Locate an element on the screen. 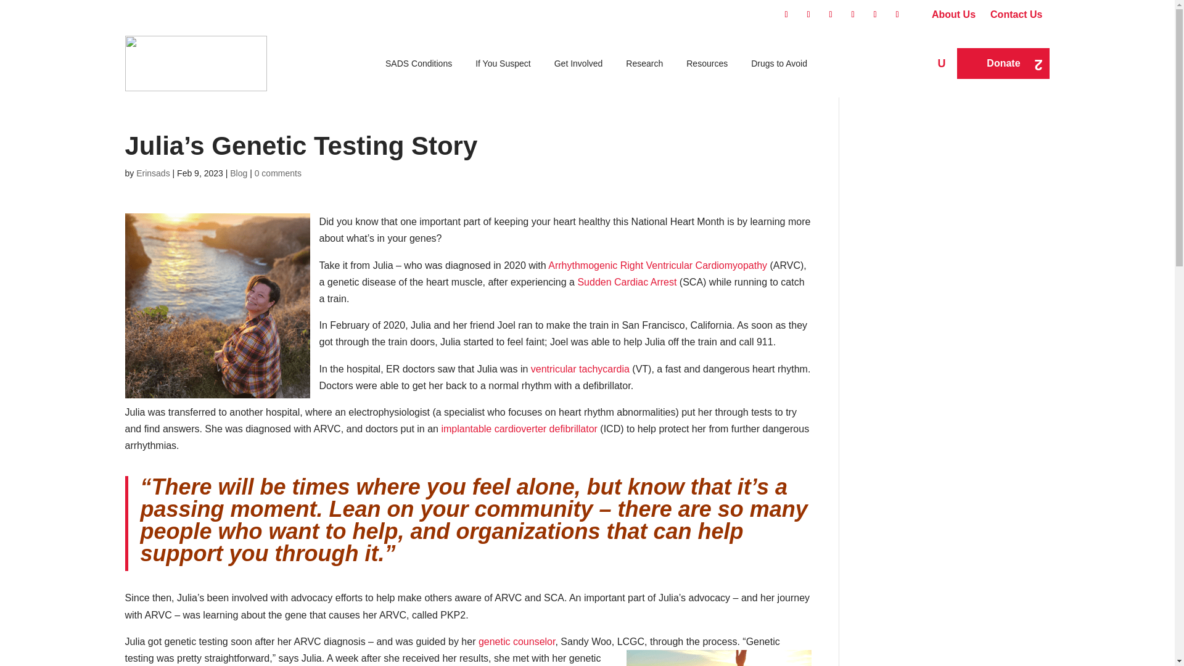 The width and height of the screenshot is (1184, 666). Posts by Erinsads is located at coordinates (152, 173).